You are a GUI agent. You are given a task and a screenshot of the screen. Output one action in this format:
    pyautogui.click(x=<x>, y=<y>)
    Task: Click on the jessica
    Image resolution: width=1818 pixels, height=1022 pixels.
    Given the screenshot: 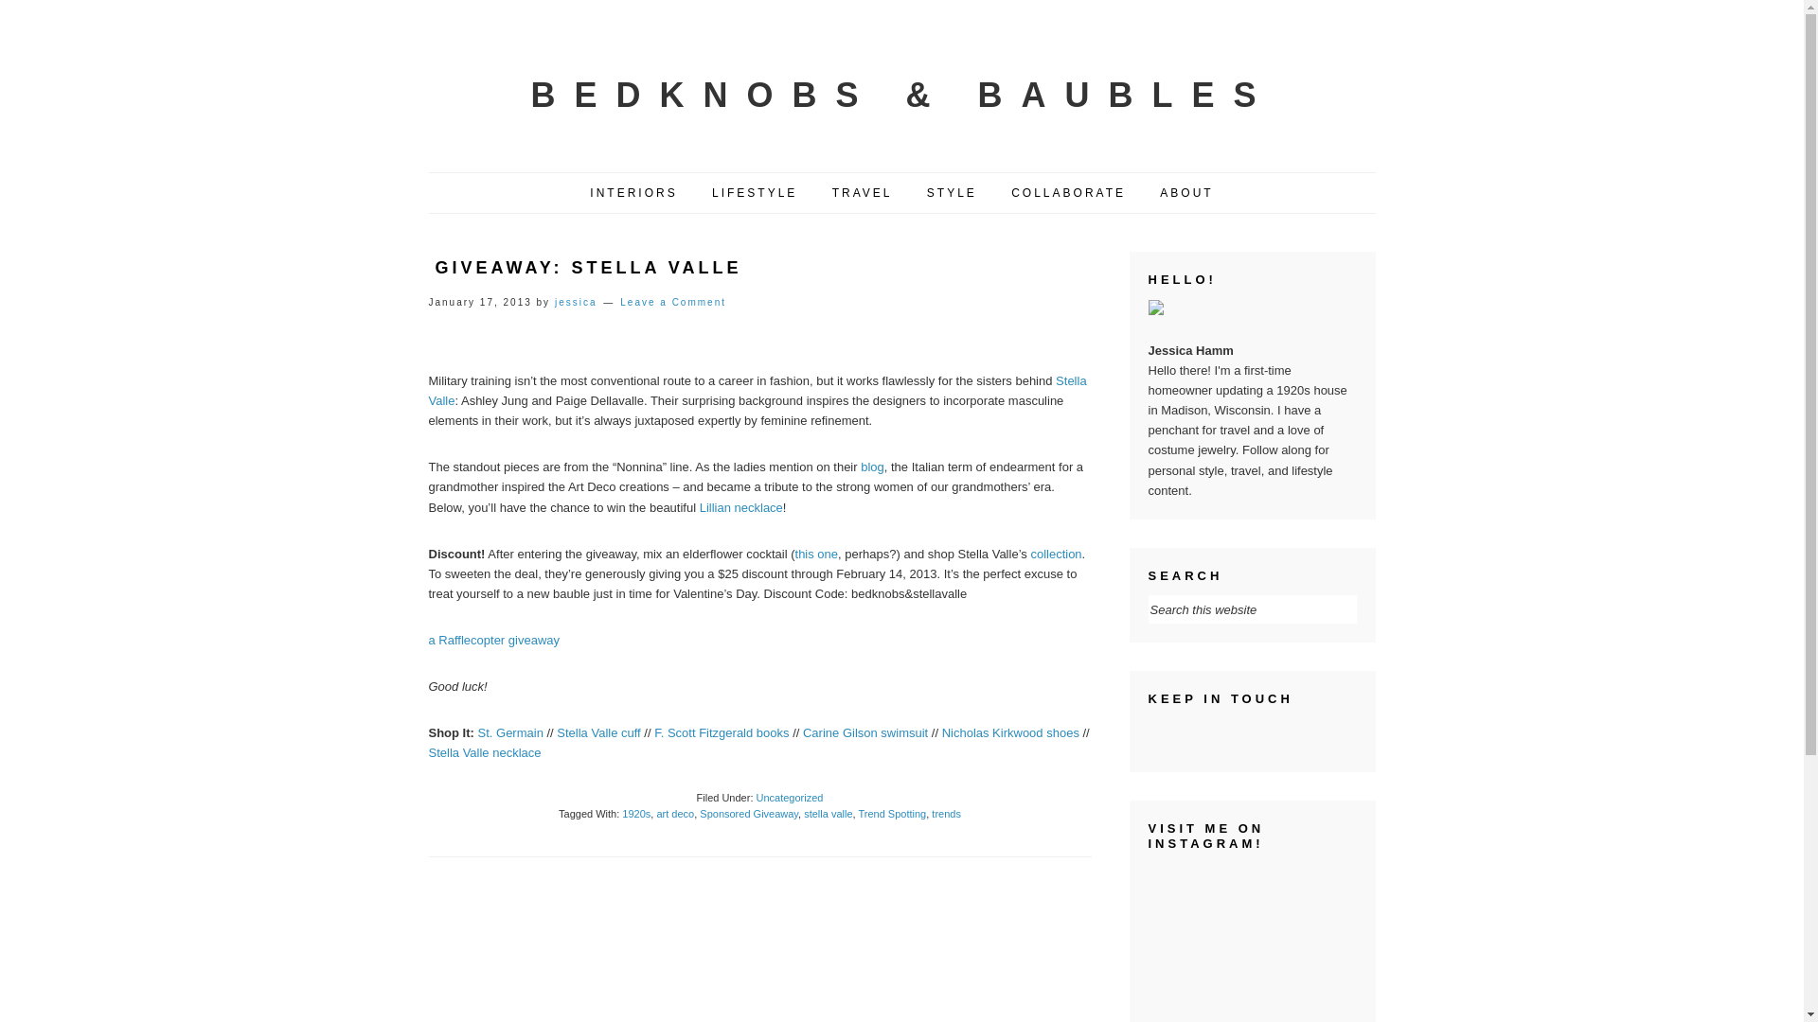 What is the action you would take?
    pyautogui.click(x=576, y=303)
    